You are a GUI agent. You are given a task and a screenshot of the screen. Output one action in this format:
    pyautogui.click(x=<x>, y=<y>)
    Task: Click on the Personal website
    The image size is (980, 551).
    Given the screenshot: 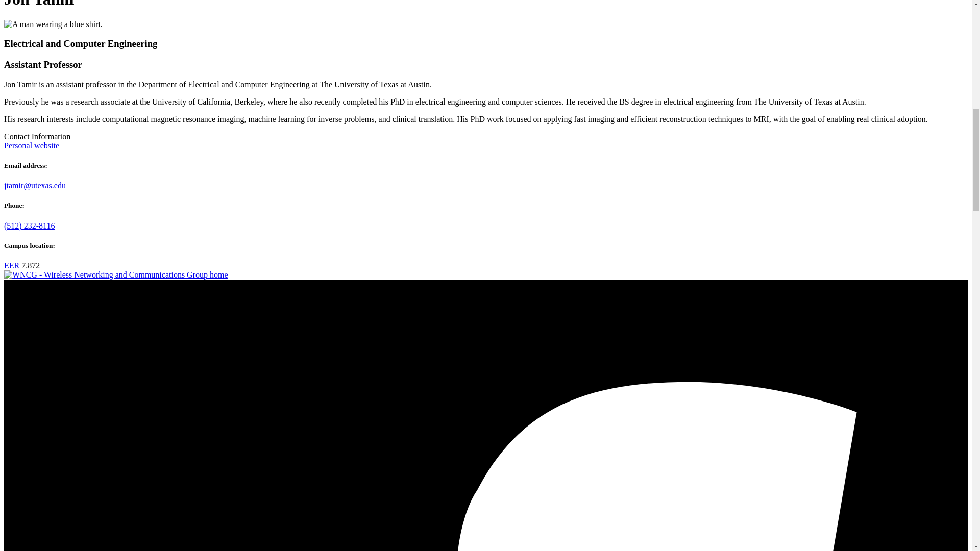 What is the action you would take?
    pyautogui.click(x=31, y=145)
    